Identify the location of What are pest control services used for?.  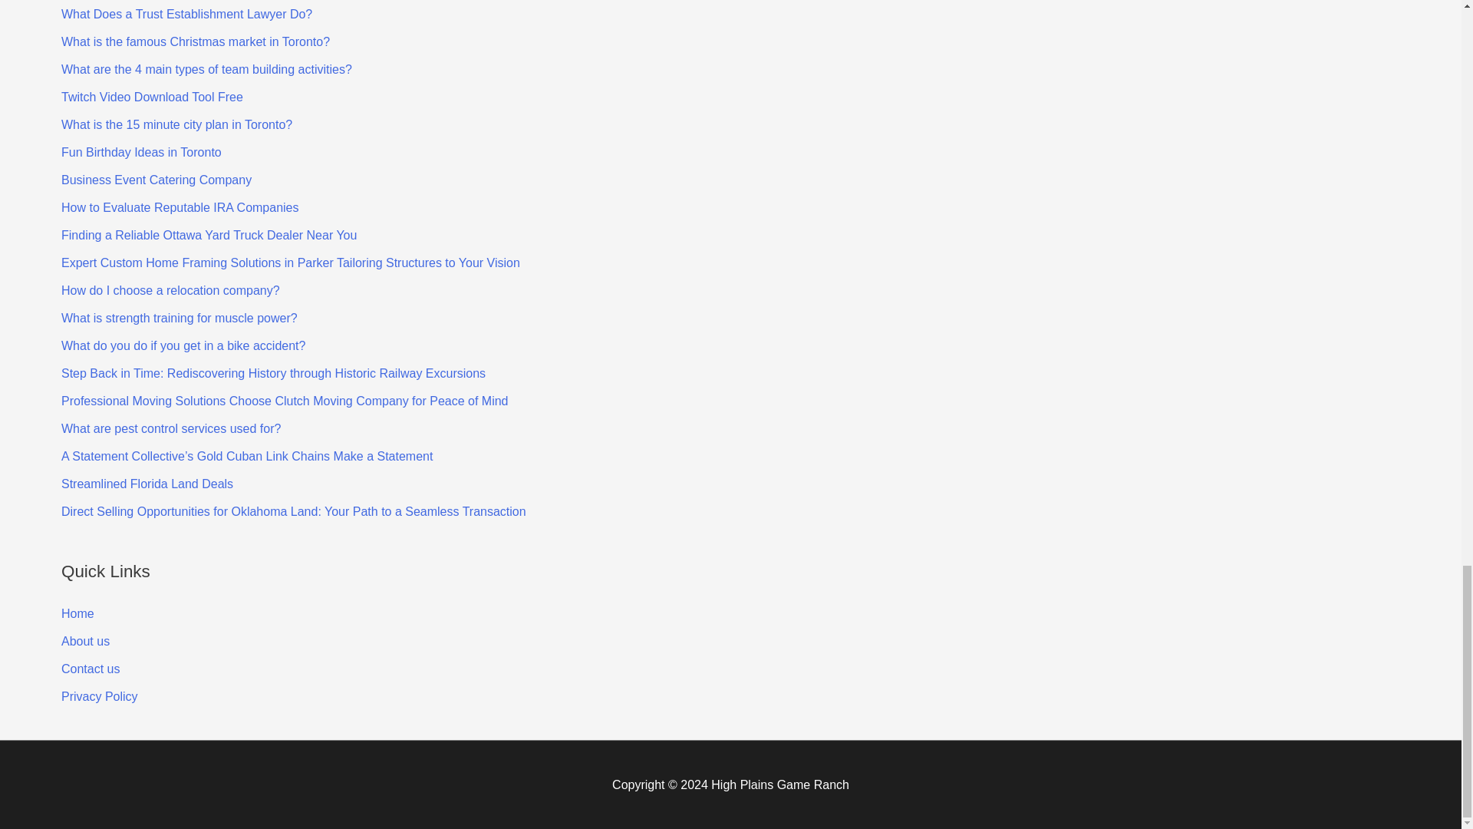
(171, 428).